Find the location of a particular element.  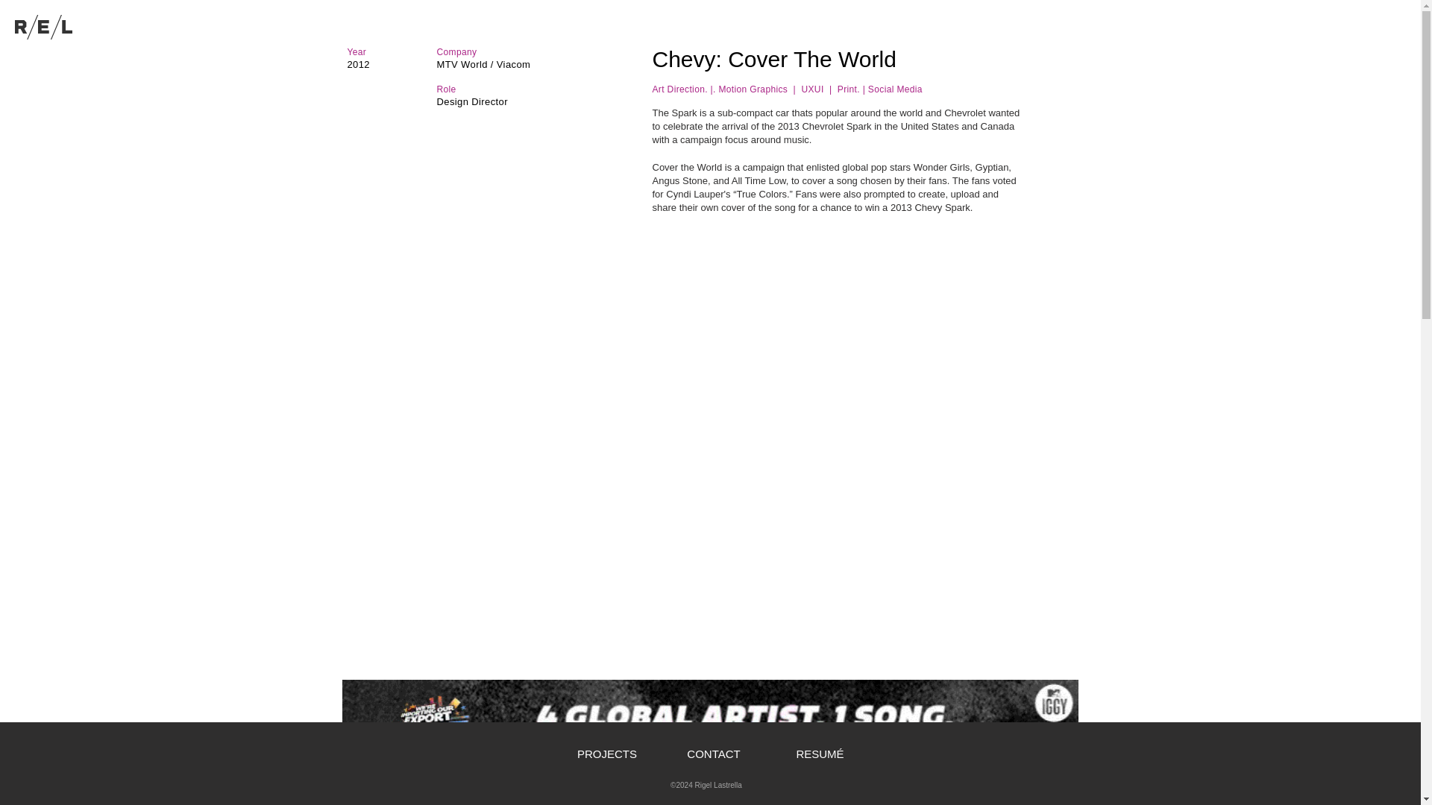

CTW-Flyer.jpg is located at coordinates (892, 798).